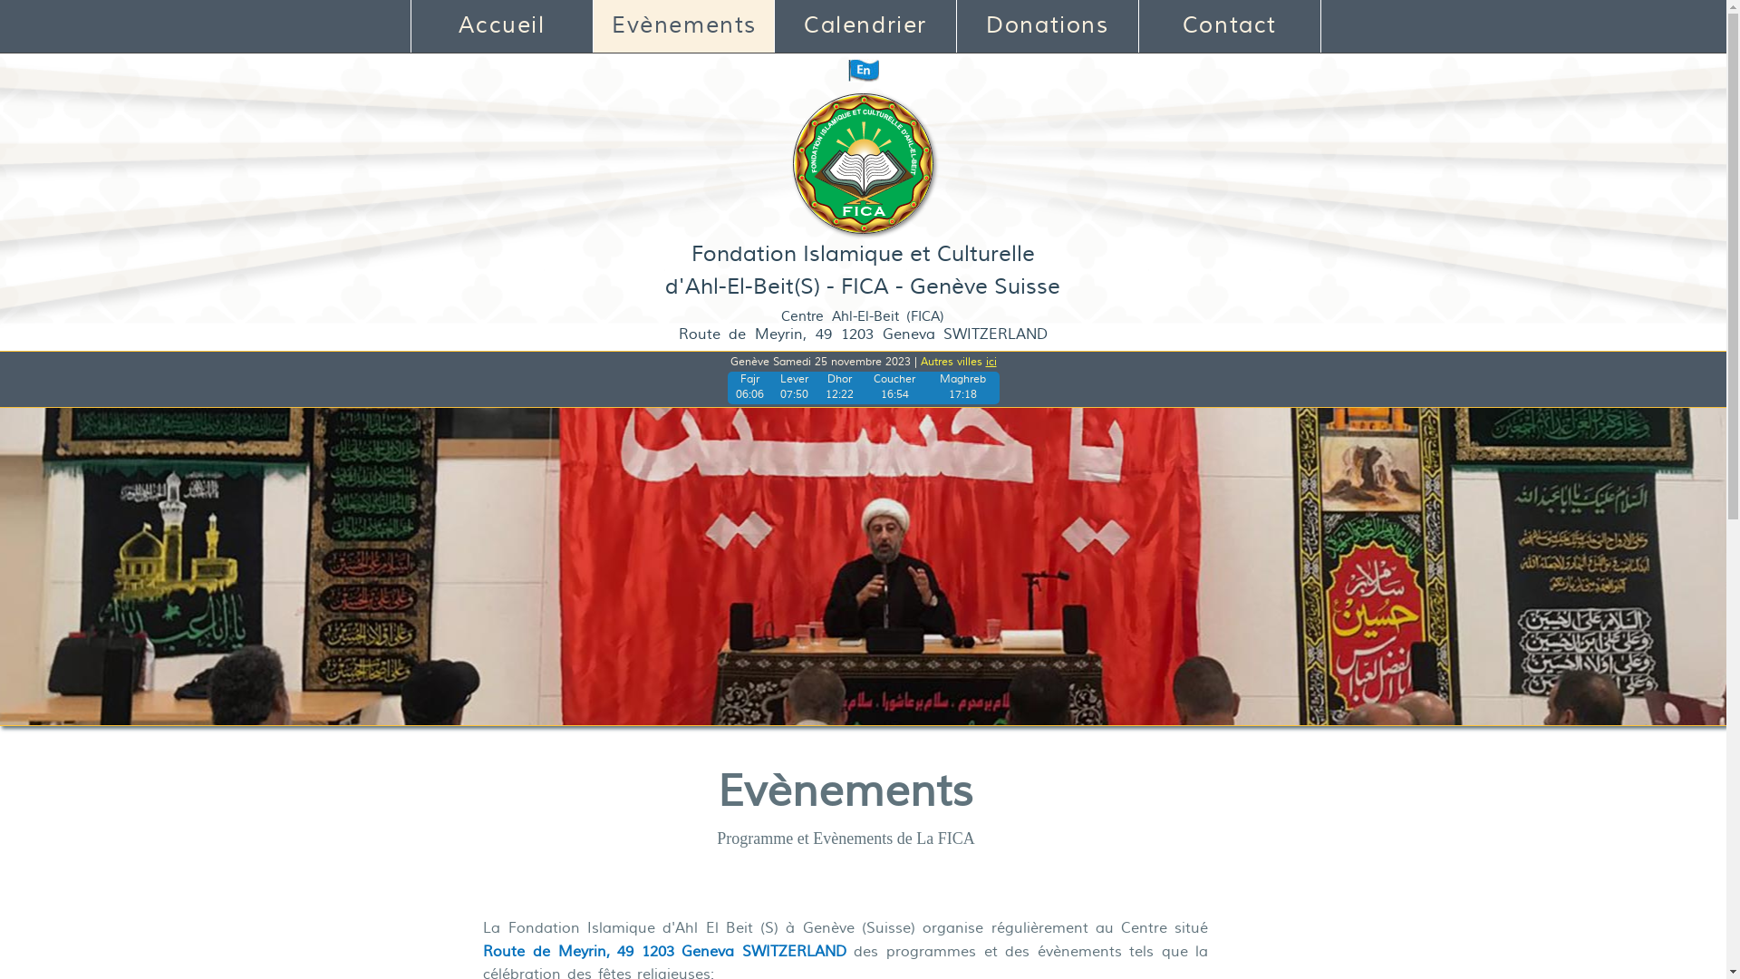 The height and width of the screenshot is (979, 1740). I want to click on Contact, so click(1230, 26).